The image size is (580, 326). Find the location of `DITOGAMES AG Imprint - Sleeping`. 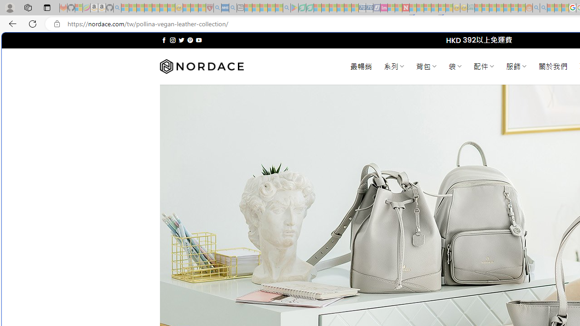

DITOGAMES AG Imprint - Sleeping is located at coordinates (471, 8).